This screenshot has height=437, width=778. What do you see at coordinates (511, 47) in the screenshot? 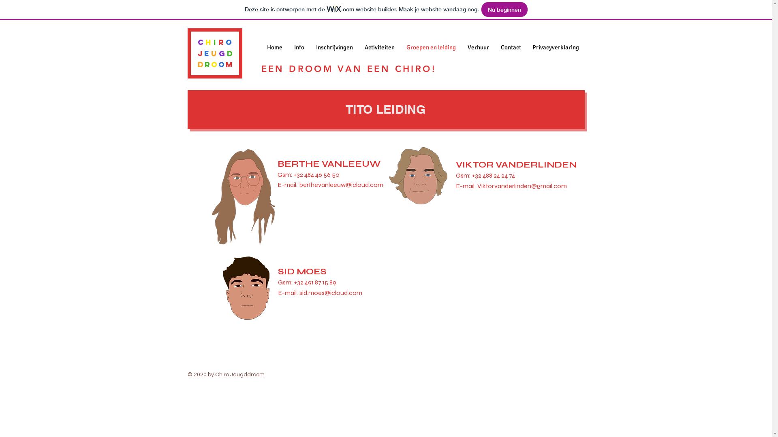
I see `Contact` at bounding box center [511, 47].